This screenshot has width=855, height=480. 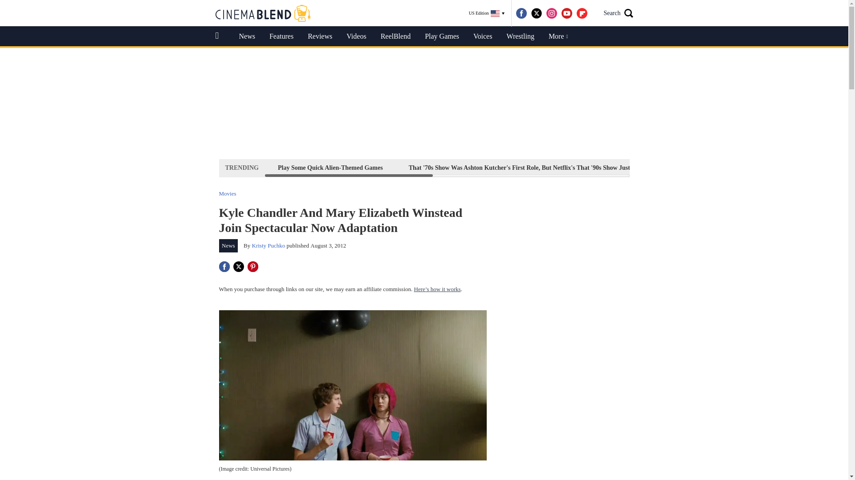 What do you see at coordinates (483, 36) in the screenshot?
I see `Voices` at bounding box center [483, 36].